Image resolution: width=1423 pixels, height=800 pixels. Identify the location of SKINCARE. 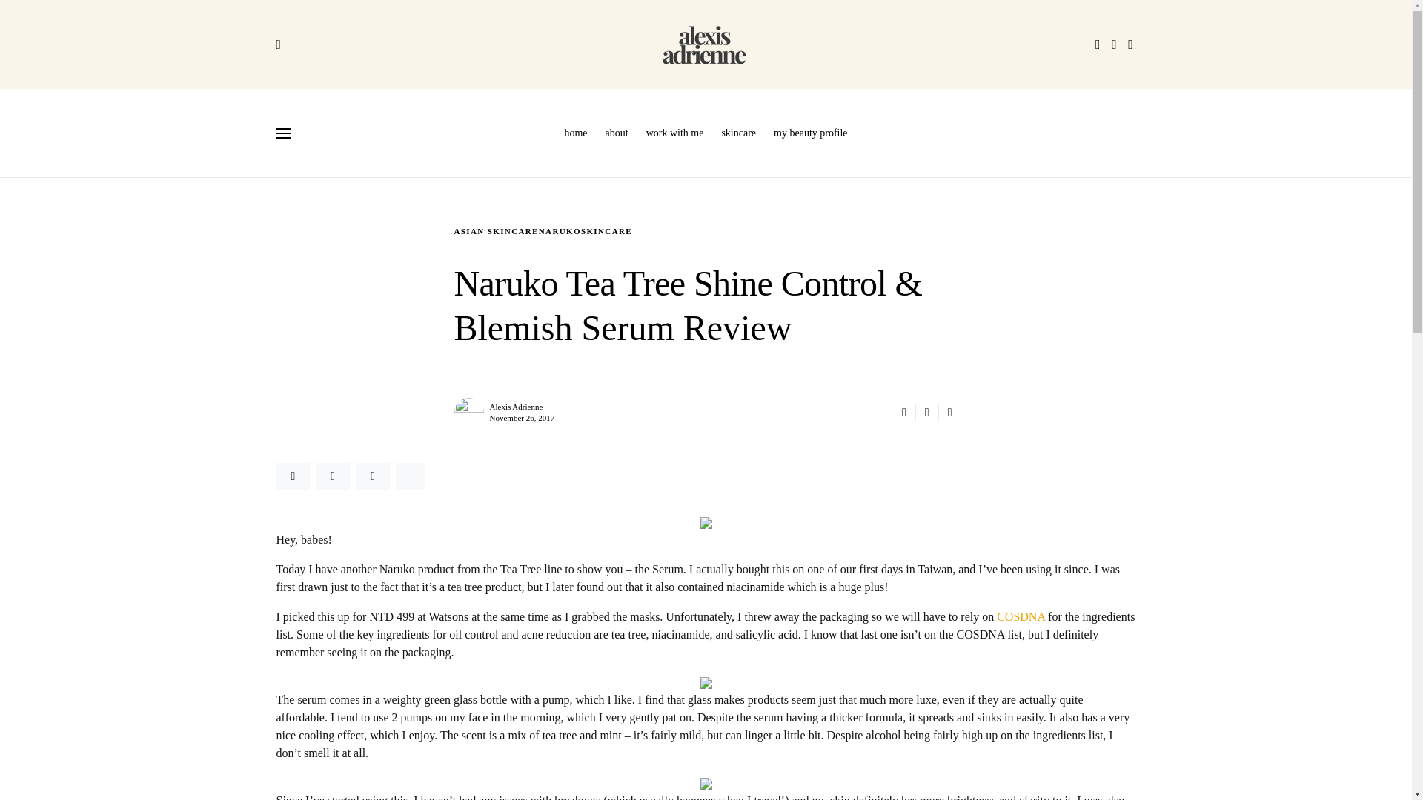
(606, 230).